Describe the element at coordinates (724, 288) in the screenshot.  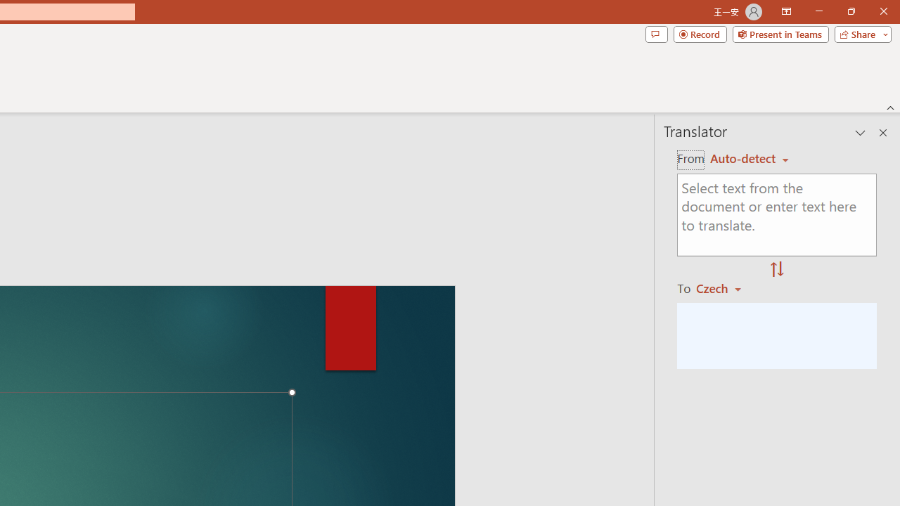
I see `Czech` at that location.